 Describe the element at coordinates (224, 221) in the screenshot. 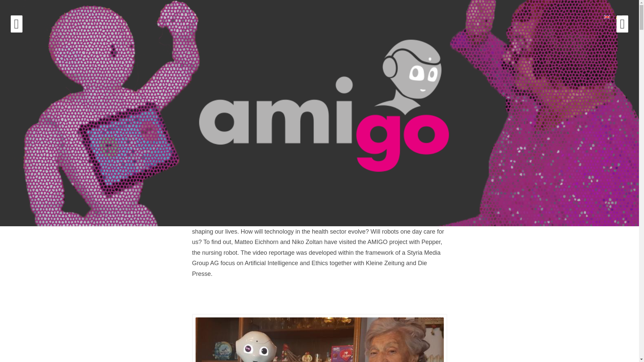

I see `Austrian Media` at that location.